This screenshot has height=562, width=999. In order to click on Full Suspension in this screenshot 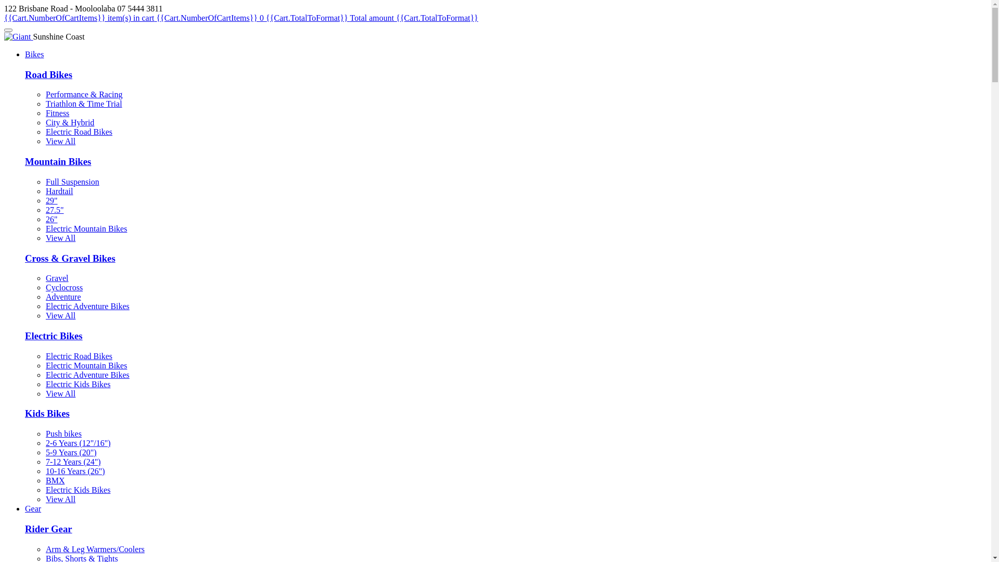, I will do `click(73, 182)`.